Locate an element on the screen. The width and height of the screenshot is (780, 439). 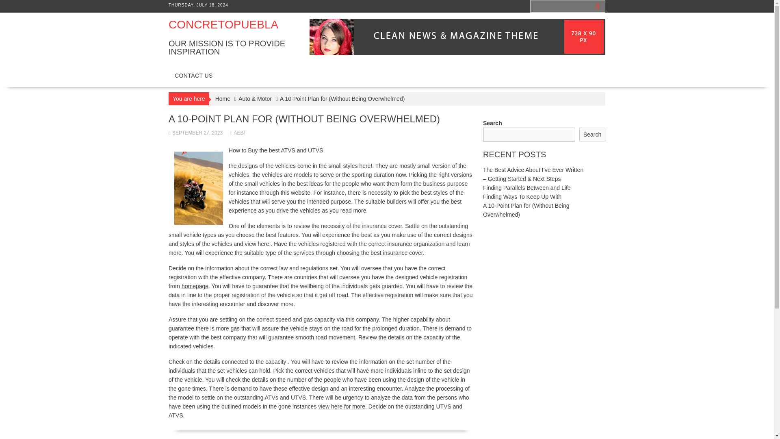
AEBI is located at coordinates (237, 133).